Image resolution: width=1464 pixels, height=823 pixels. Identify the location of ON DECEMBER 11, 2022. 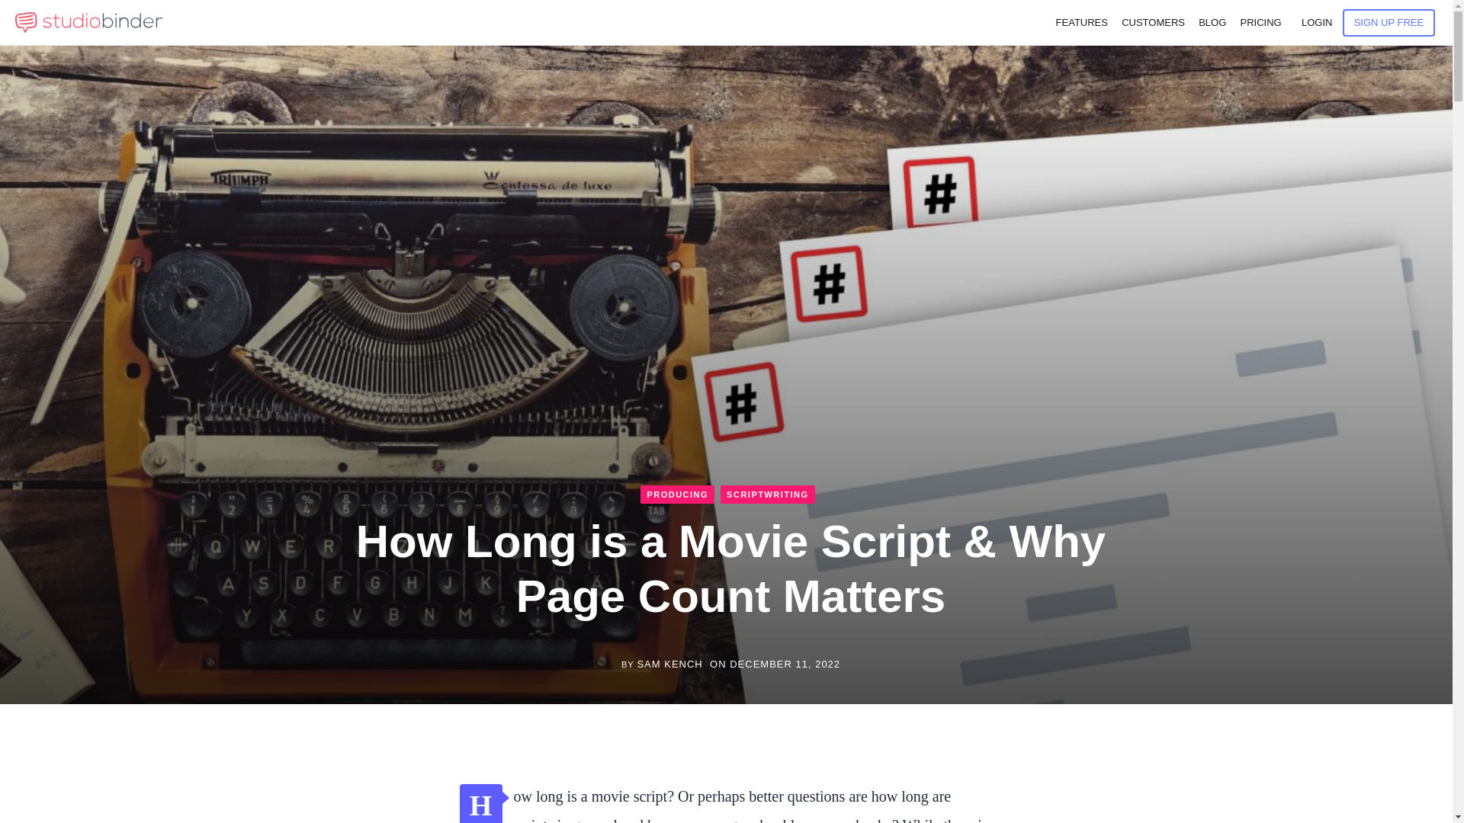
(775, 664).